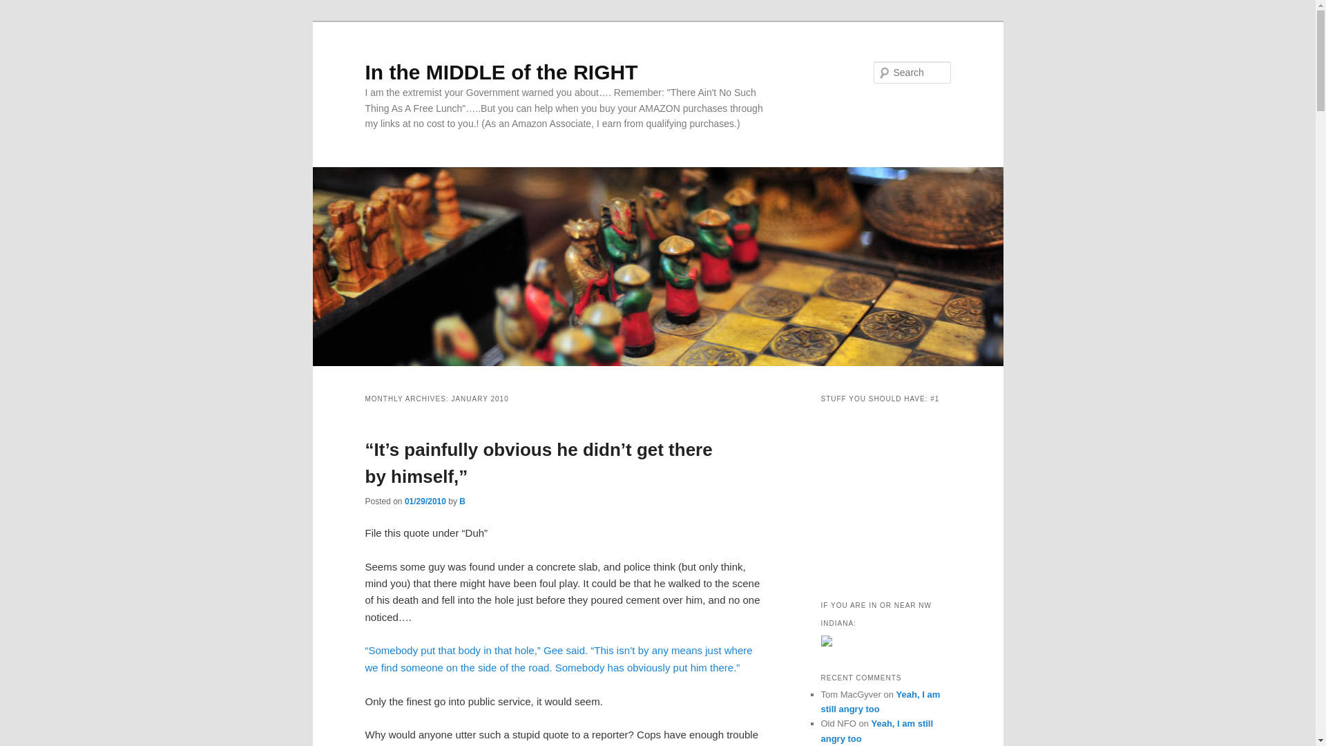 Image resolution: width=1326 pixels, height=746 pixels. I want to click on Search, so click(22, 8).